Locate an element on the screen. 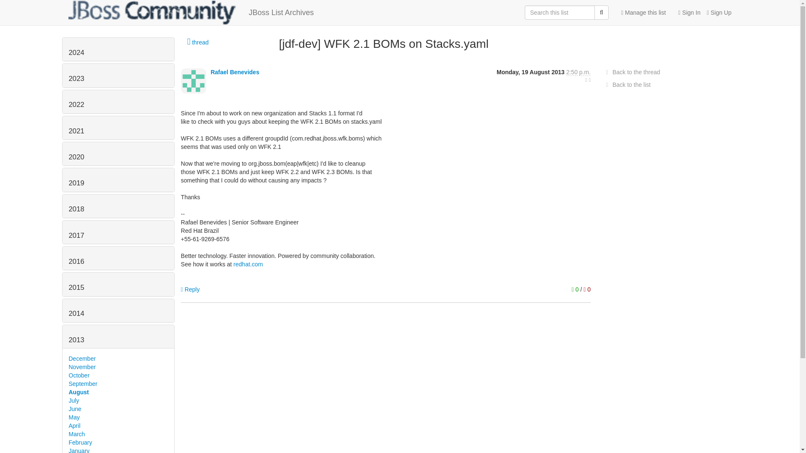 The image size is (806, 453). Sign In is located at coordinates (686, 13).